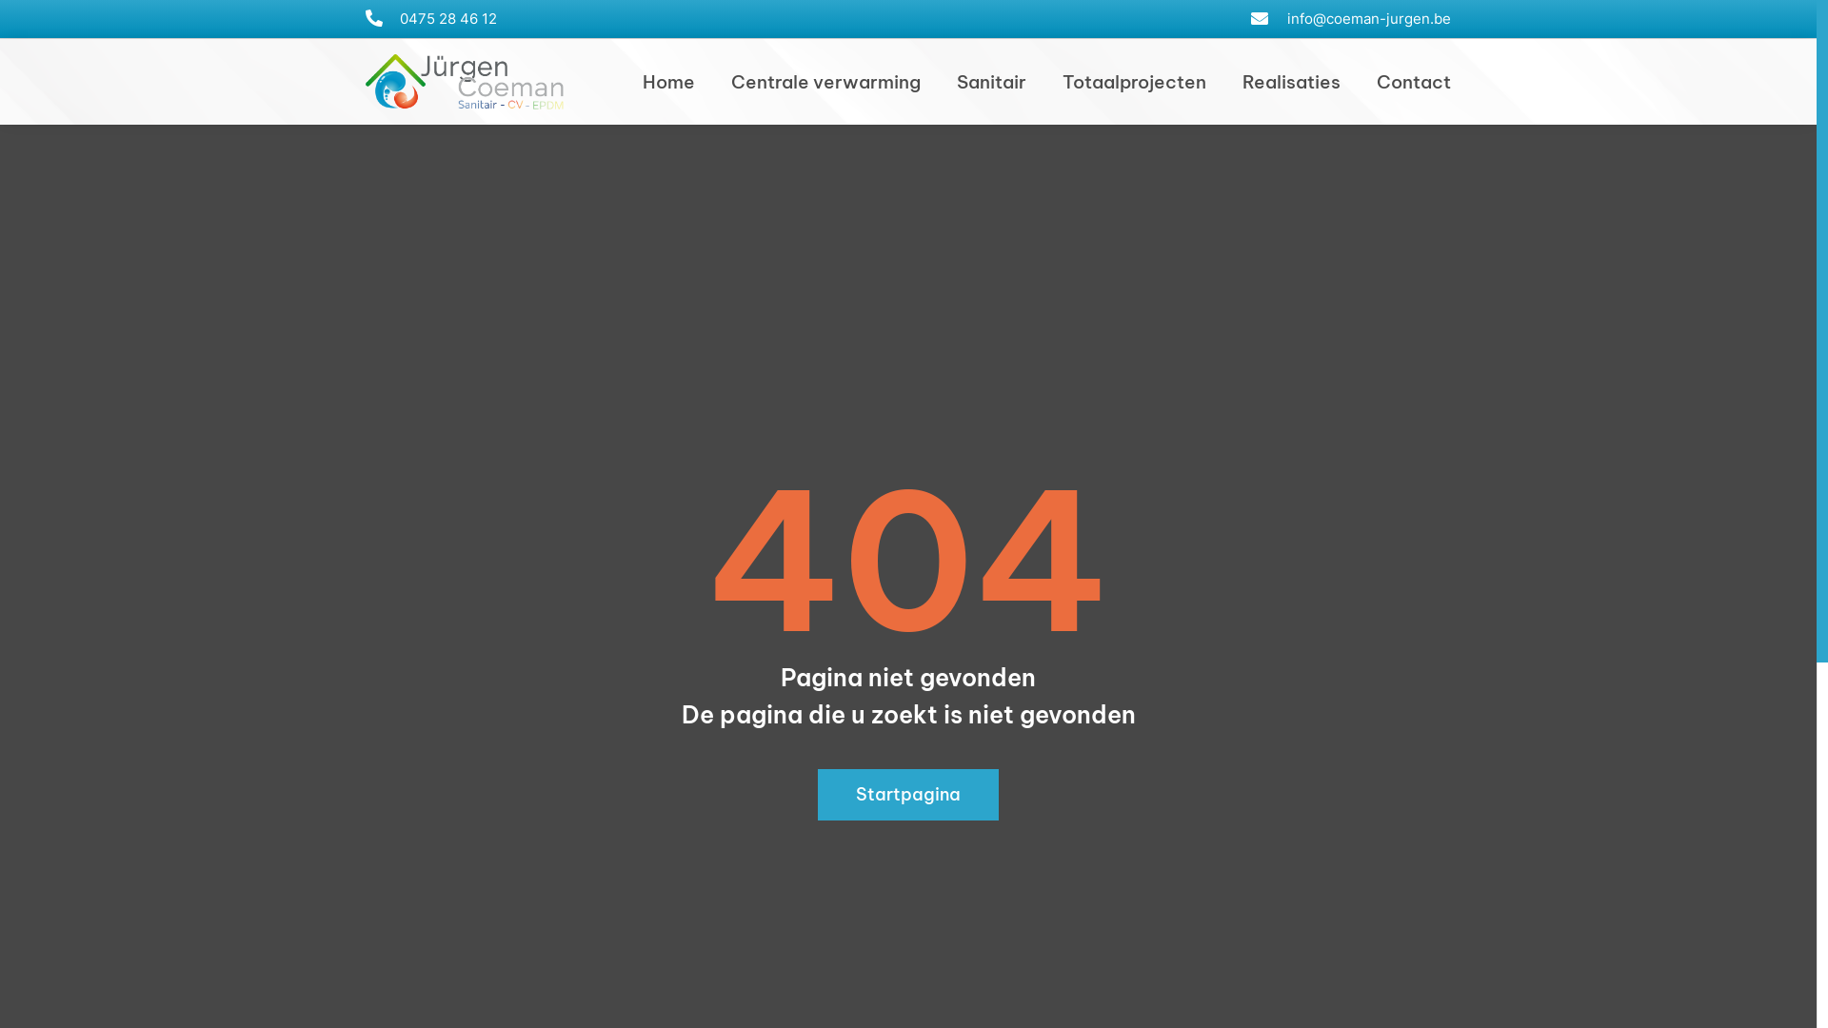  What do you see at coordinates (1291, 82) in the screenshot?
I see `Realisaties` at bounding box center [1291, 82].